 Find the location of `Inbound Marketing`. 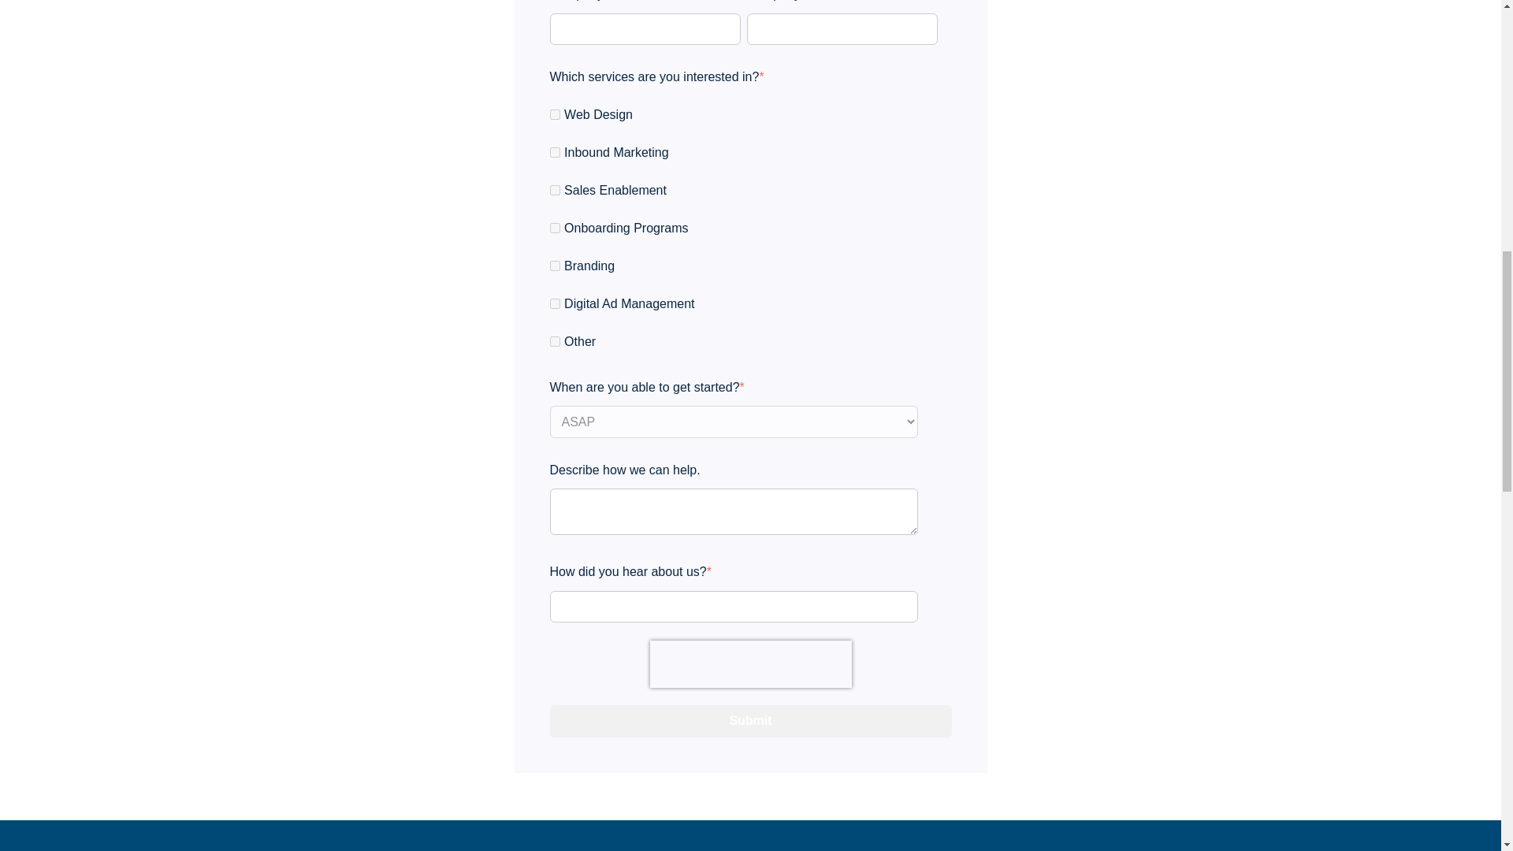

Inbound Marketing is located at coordinates (555, 151).